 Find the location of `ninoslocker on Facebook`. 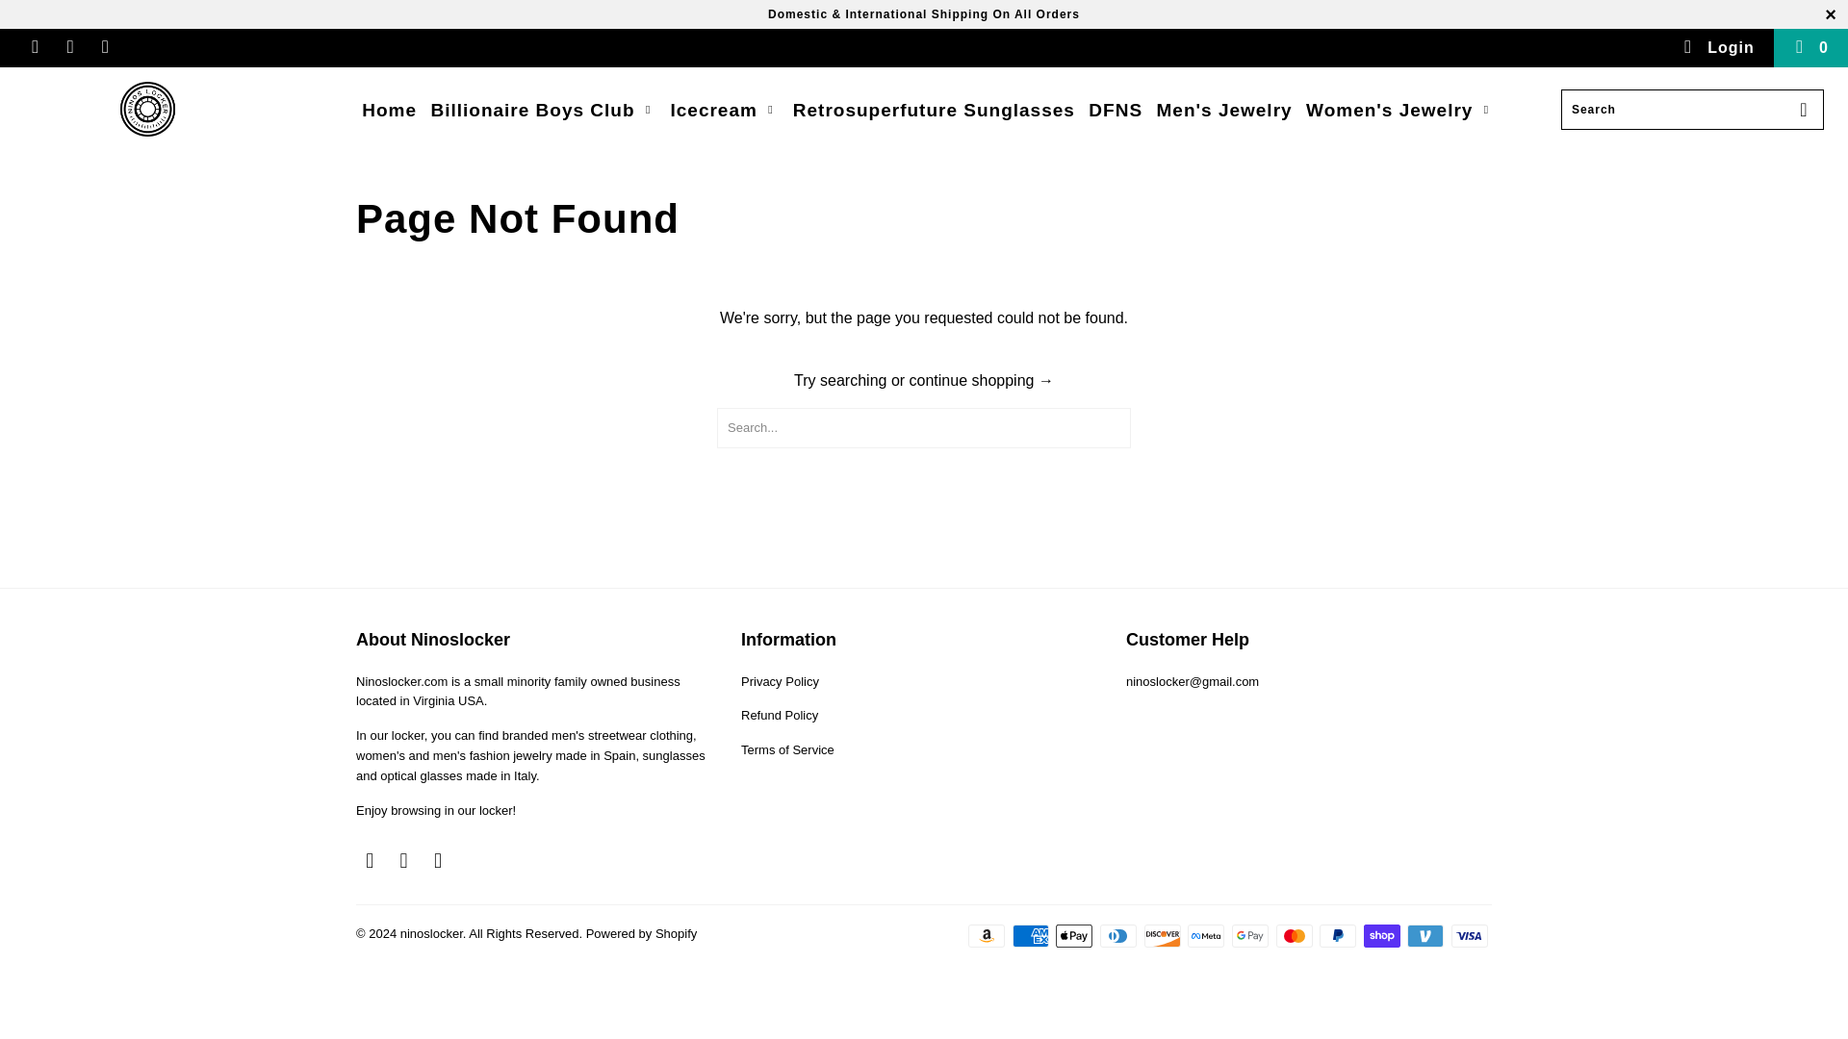

ninoslocker on Facebook is located at coordinates (370, 861).